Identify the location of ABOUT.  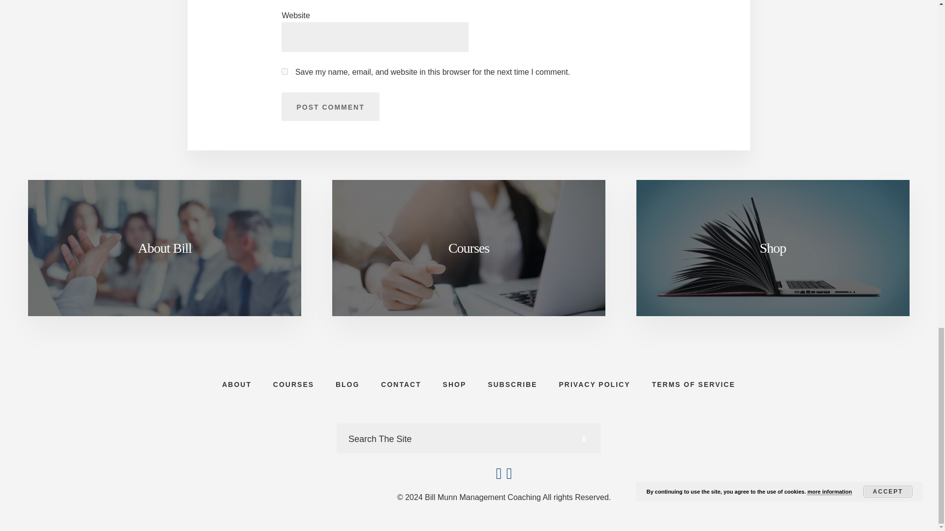
(236, 384).